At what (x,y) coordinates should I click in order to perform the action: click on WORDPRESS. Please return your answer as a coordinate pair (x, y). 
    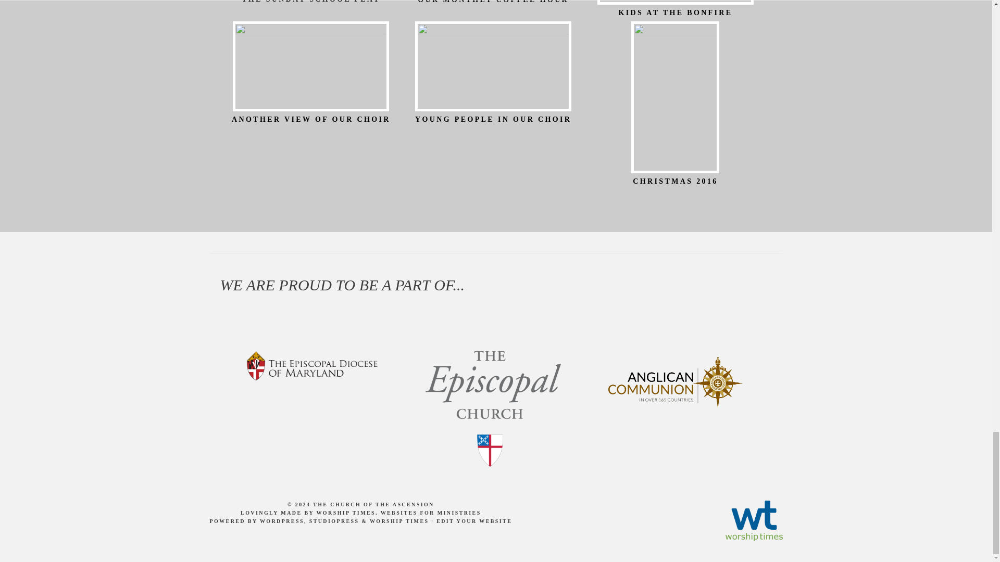
    Looking at the image, I should click on (282, 520).